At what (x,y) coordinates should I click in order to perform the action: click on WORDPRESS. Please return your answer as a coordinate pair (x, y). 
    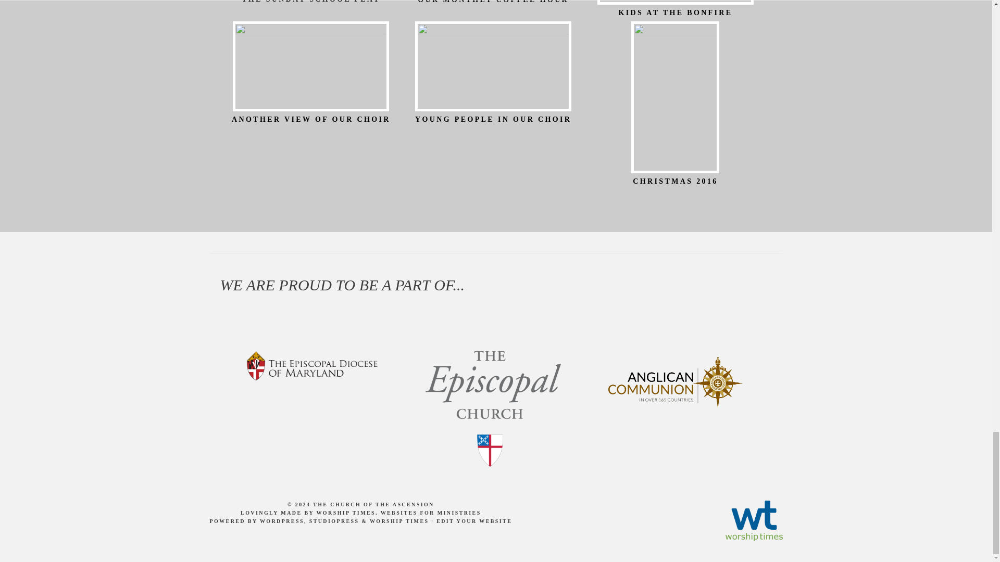
    Looking at the image, I should click on (282, 520).